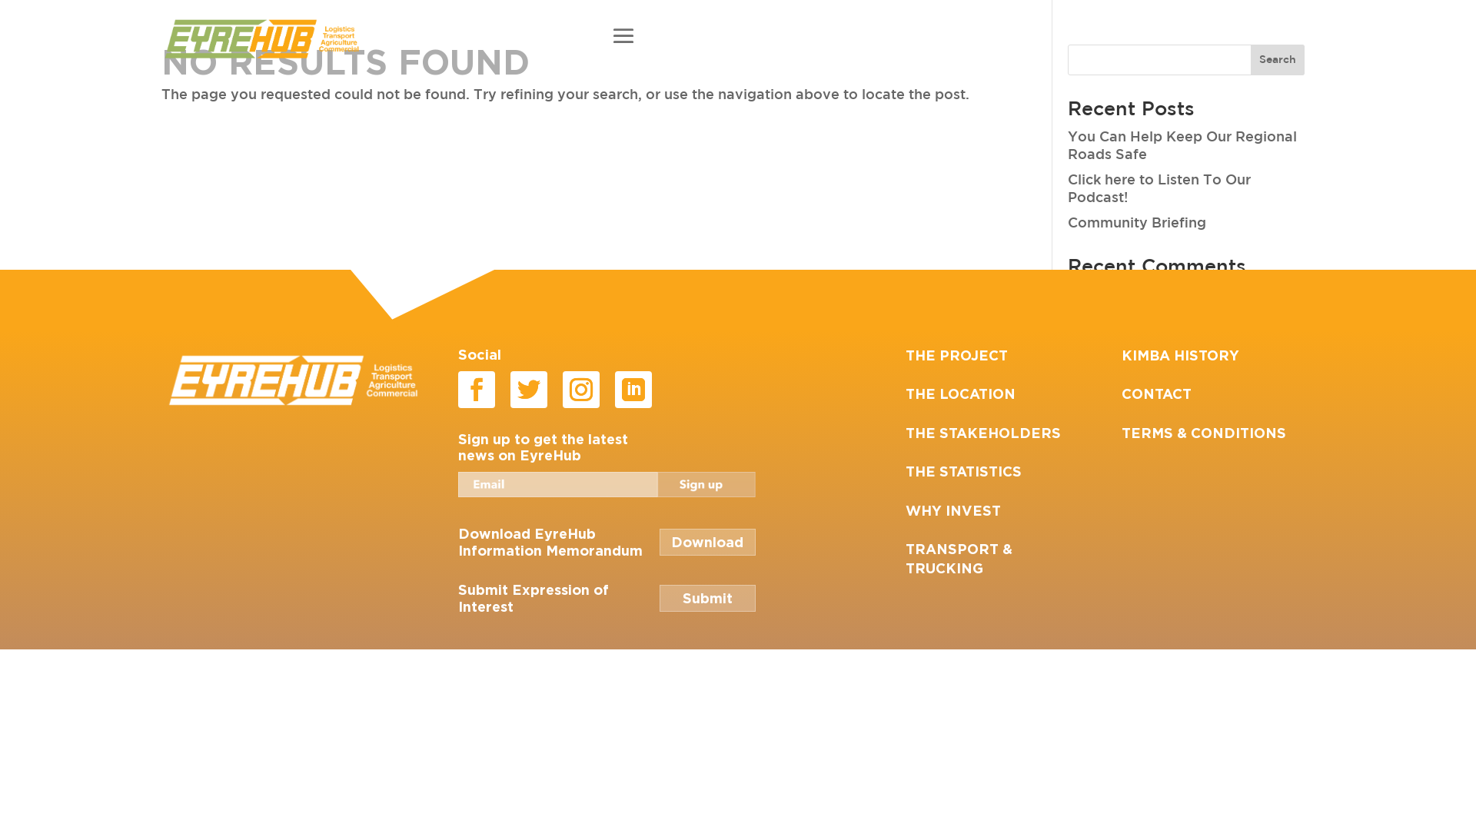 This screenshot has width=1476, height=830. I want to click on Submit, so click(707, 598).